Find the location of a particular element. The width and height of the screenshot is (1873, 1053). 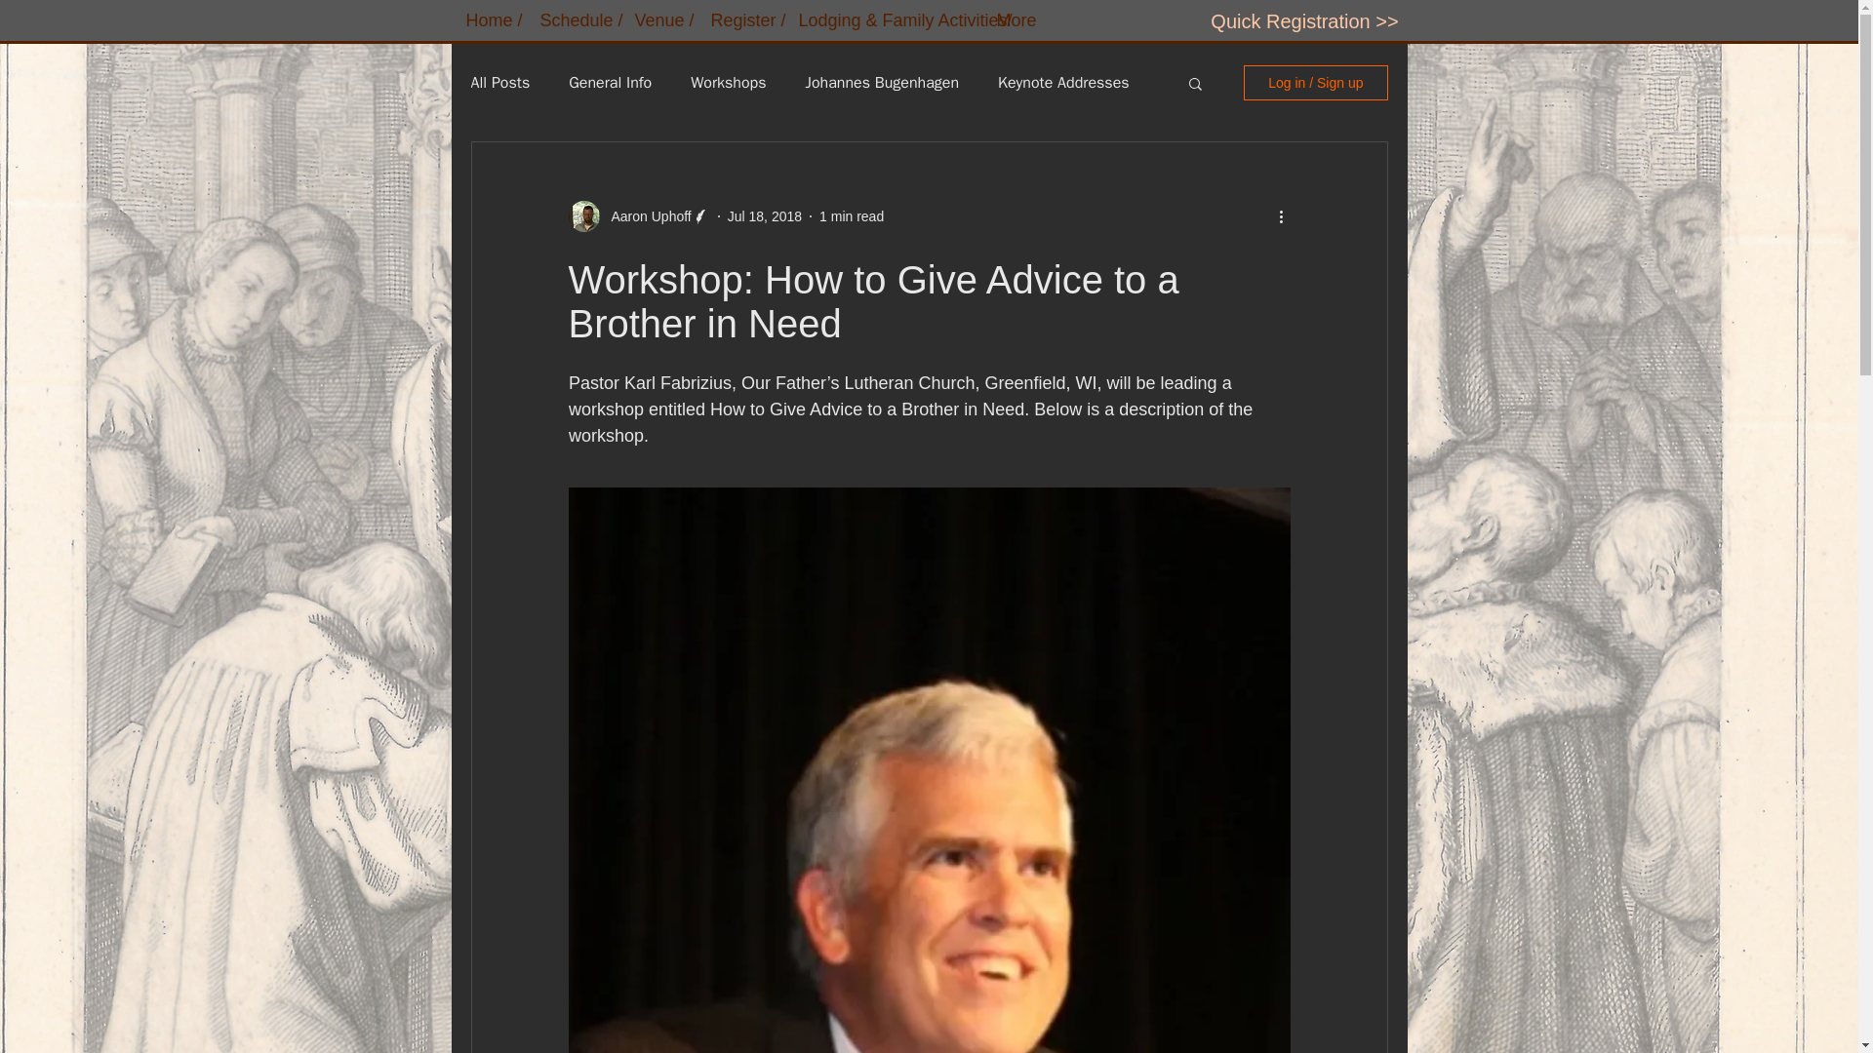

Workshops is located at coordinates (728, 82).